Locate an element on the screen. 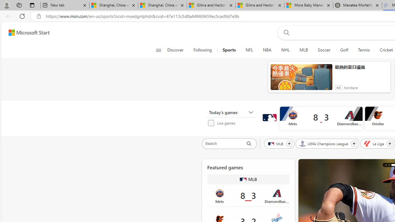 This screenshot has width=395, height=222. Open navigation menu is located at coordinates (158, 50).